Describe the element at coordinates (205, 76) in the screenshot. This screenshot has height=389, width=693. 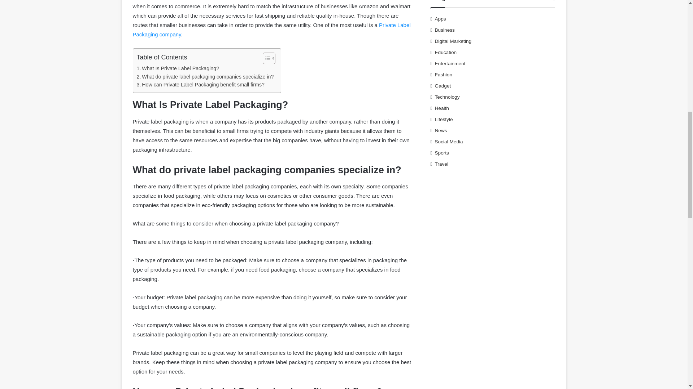
I see `What do private label packaging companies specialize in?` at that location.